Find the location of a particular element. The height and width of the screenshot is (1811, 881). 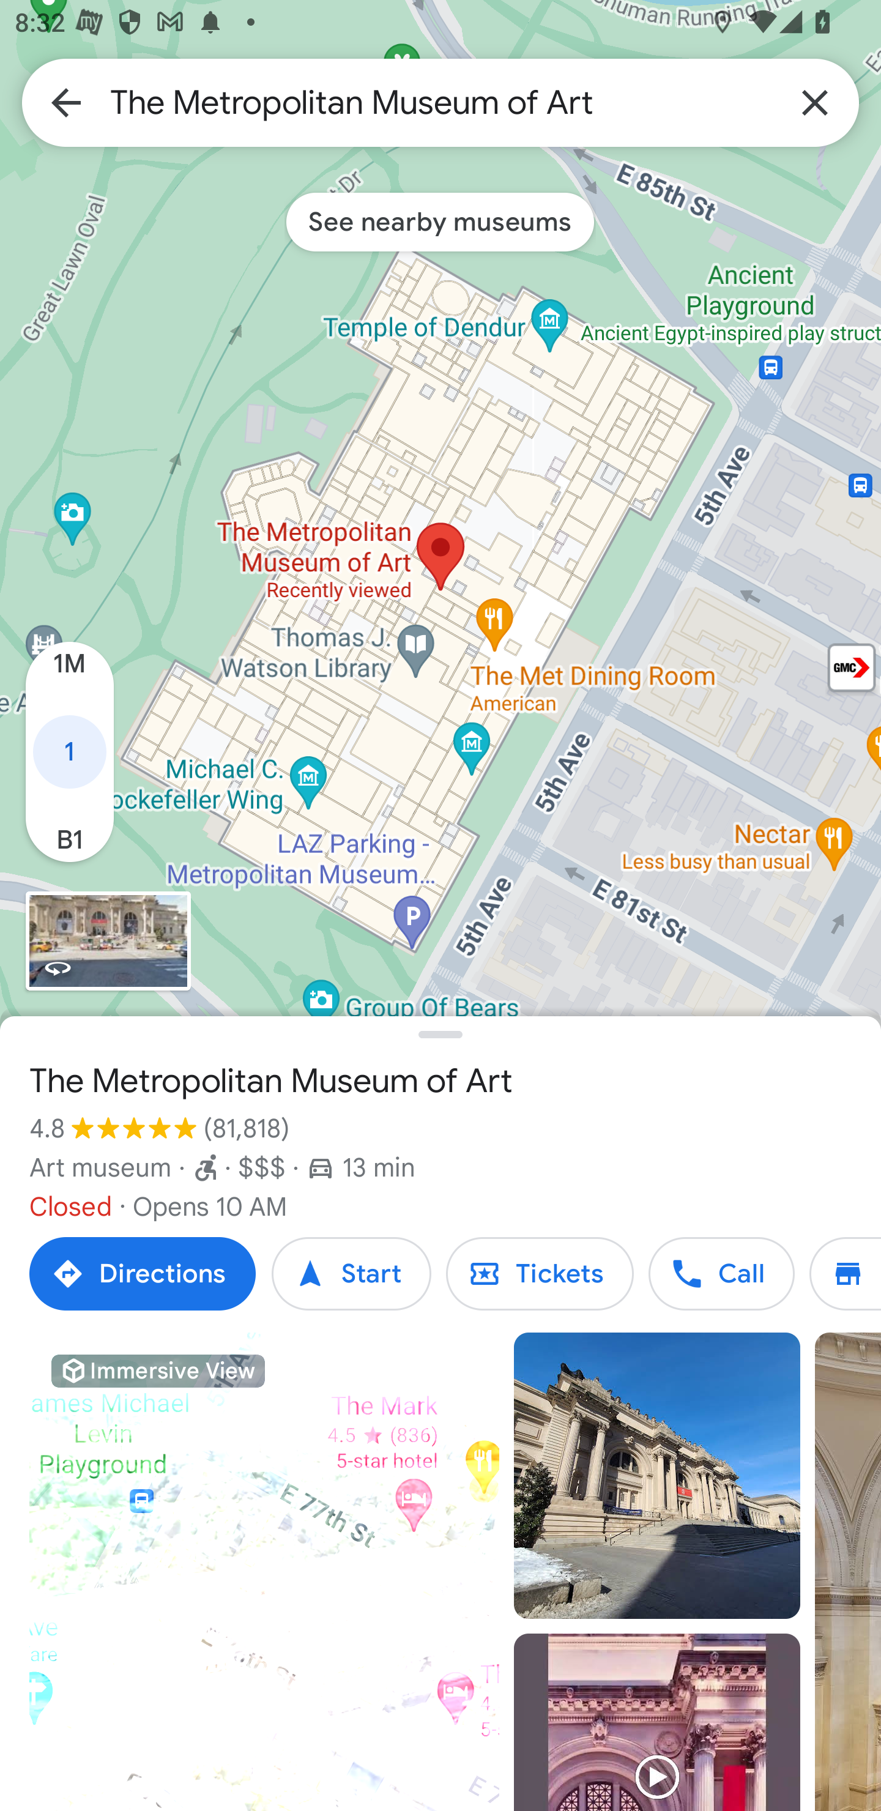

Start Start Start is located at coordinates (351, 1274).